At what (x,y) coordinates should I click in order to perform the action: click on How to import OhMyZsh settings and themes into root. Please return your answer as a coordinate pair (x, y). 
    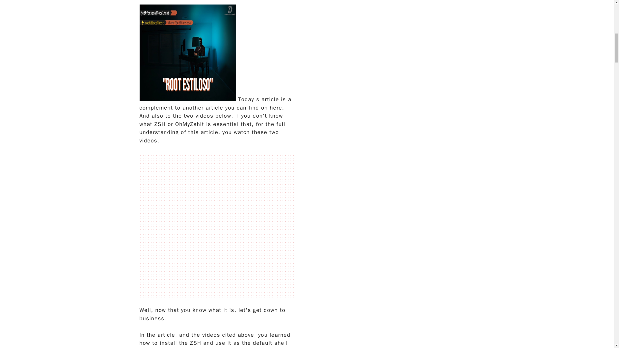
    Looking at the image, I should click on (188, 53).